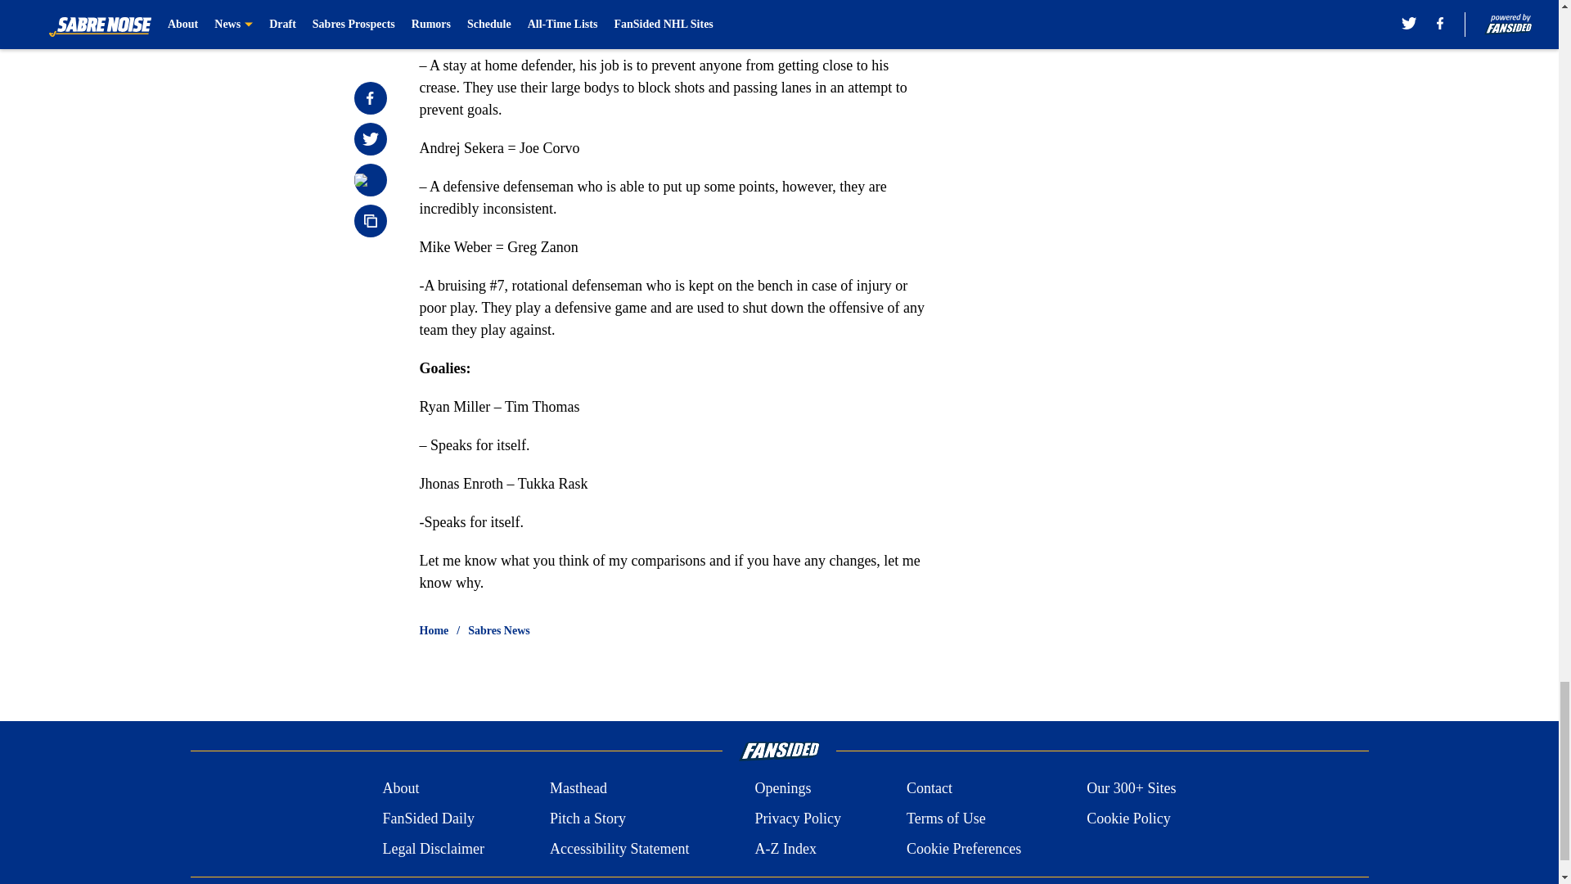 The image size is (1571, 884). I want to click on Pitch a Story, so click(587, 819).